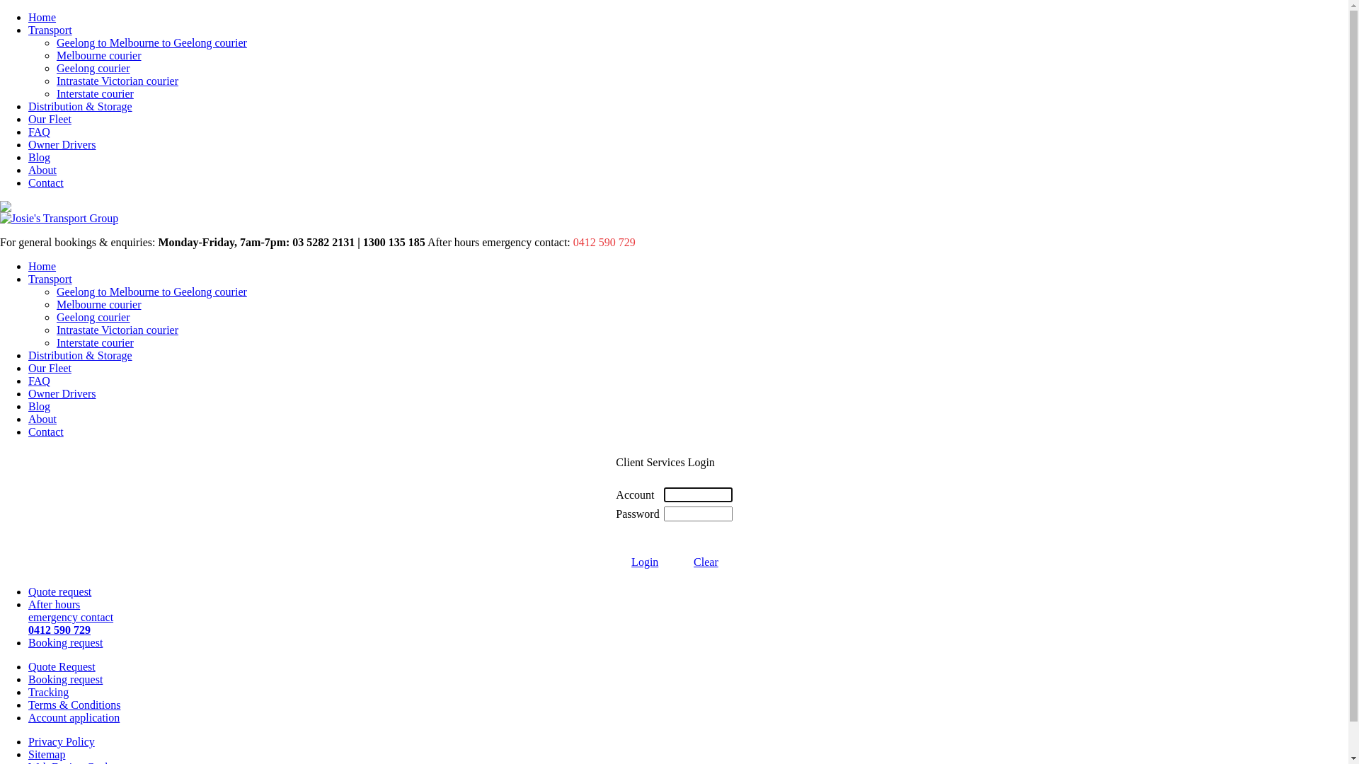 This screenshot has width=1359, height=764. Describe the element at coordinates (151, 42) in the screenshot. I see `Geelong to Melbourne to Geelong courier` at that location.